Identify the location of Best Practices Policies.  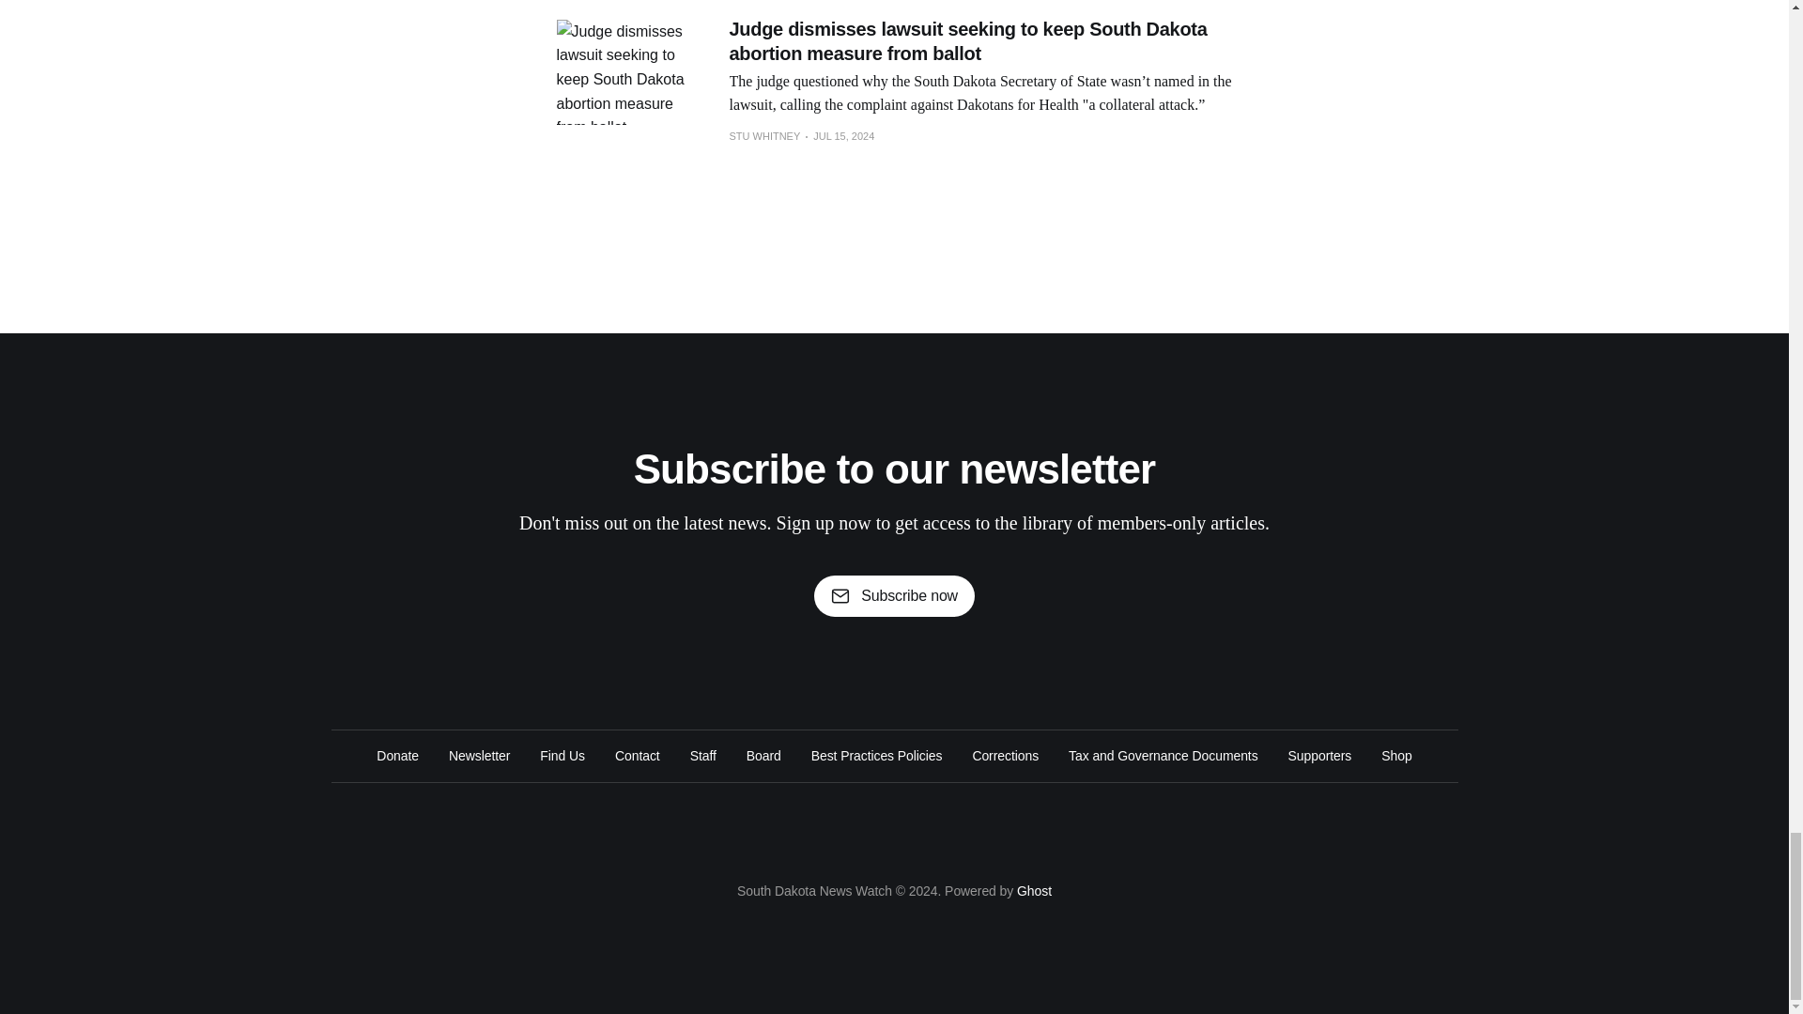
(877, 755).